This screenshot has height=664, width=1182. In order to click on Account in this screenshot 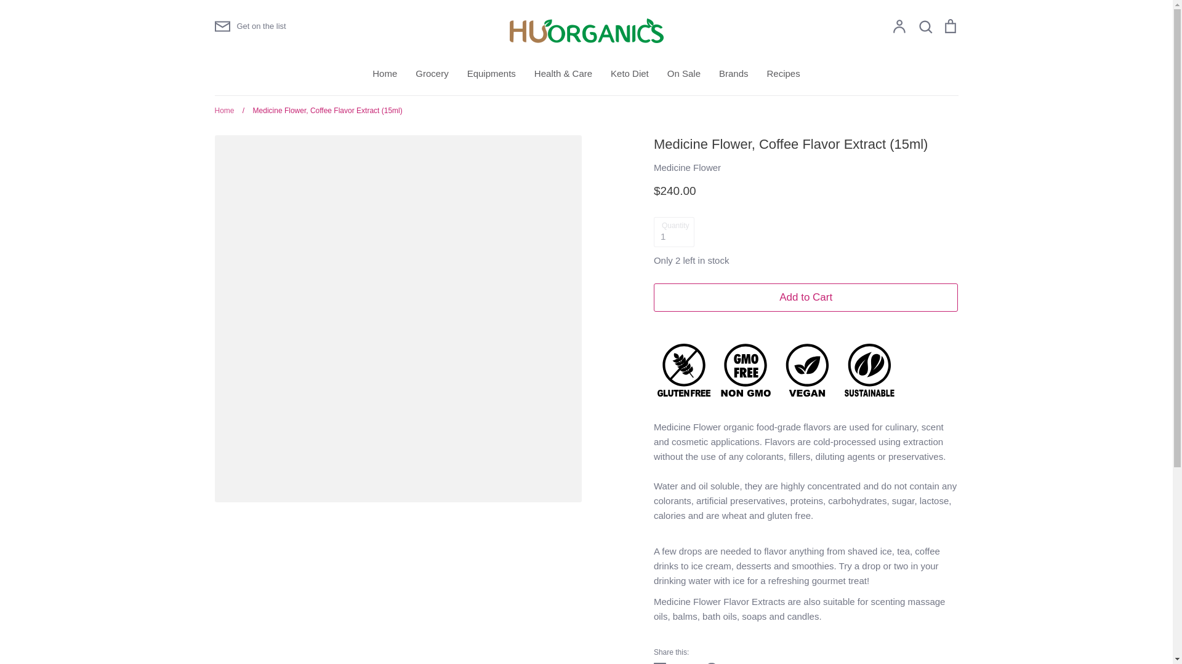, I will do `click(899, 26)`.